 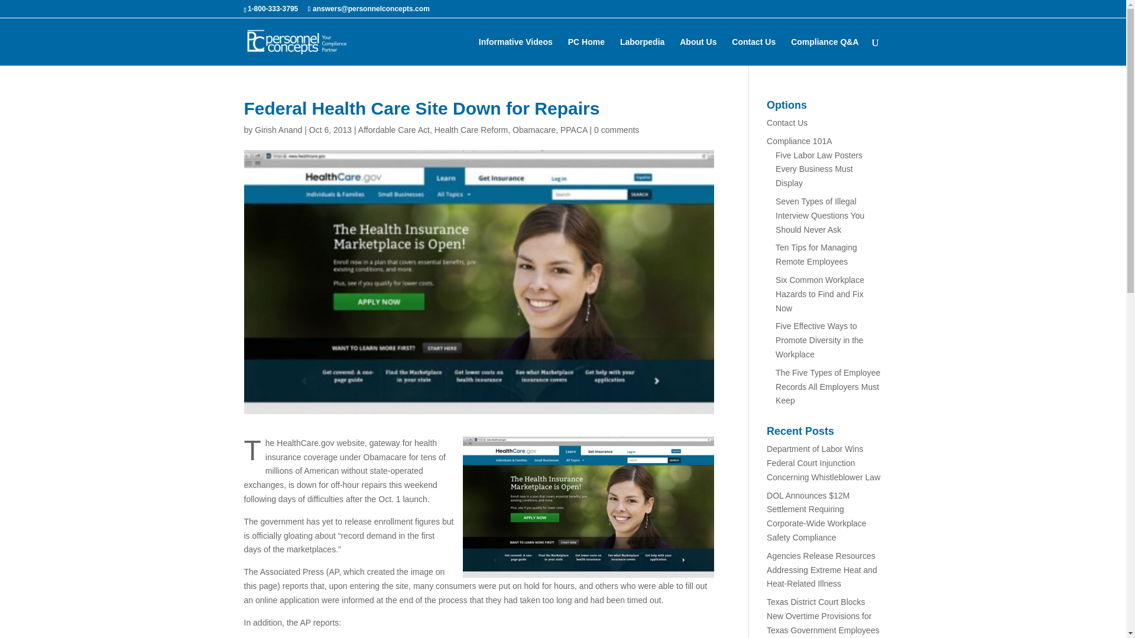 I want to click on Contact Us, so click(x=753, y=51).